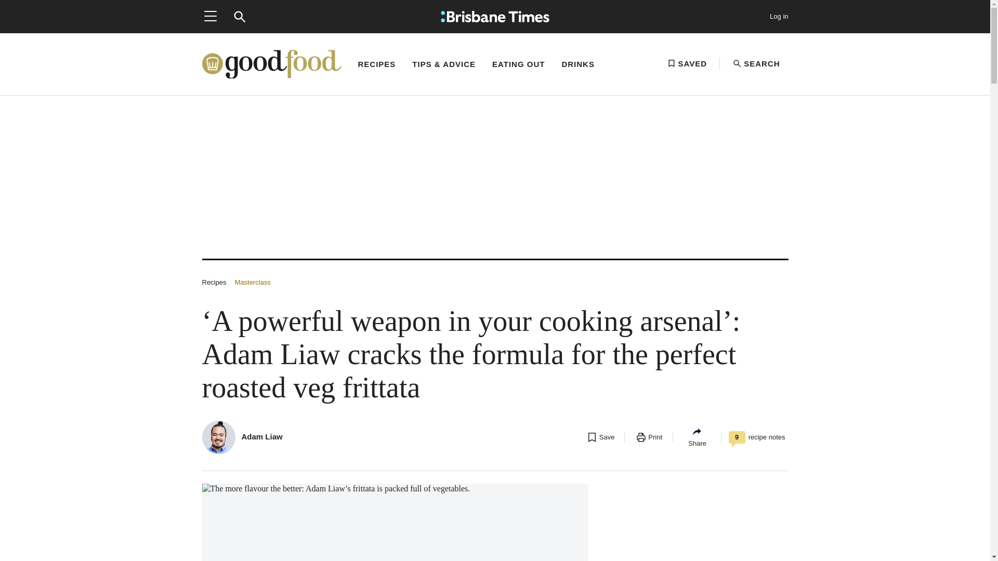  I want to click on Recipes, so click(214, 282).